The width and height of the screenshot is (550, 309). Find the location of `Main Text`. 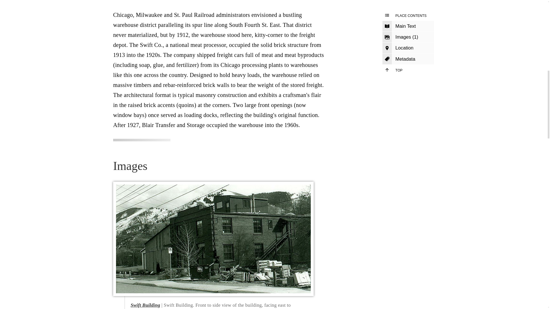

Main Text is located at coordinates (408, 26).